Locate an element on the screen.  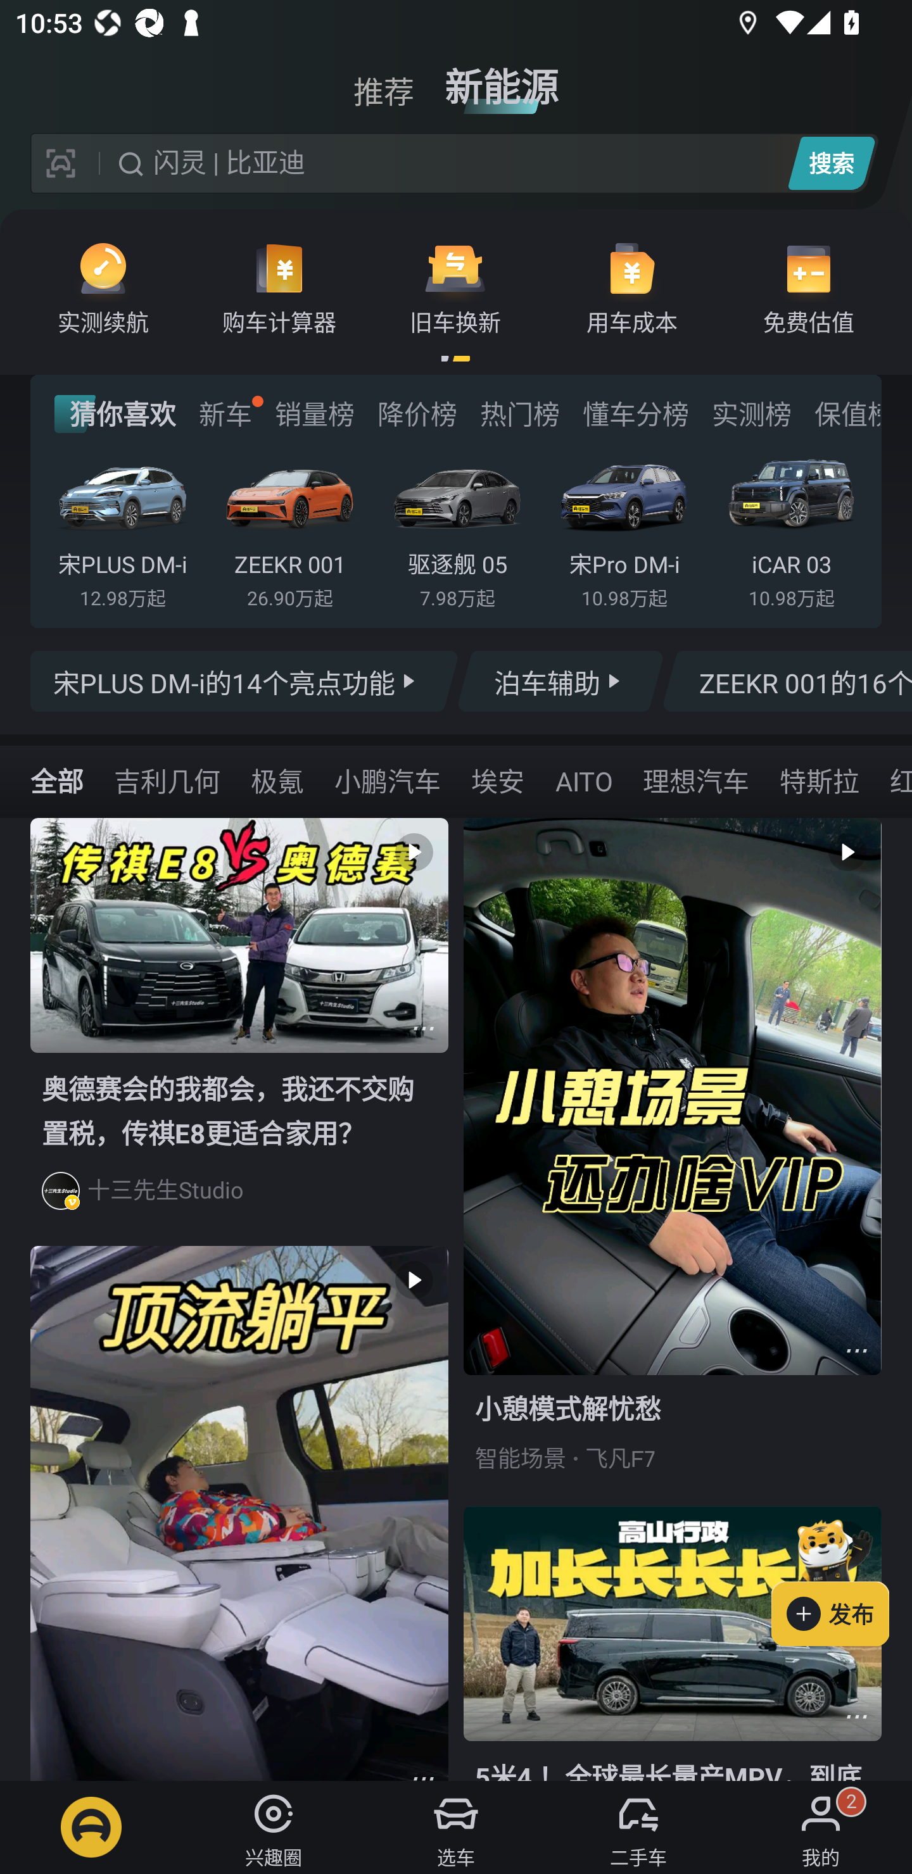
实测续航 is located at coordinates (103, 287).